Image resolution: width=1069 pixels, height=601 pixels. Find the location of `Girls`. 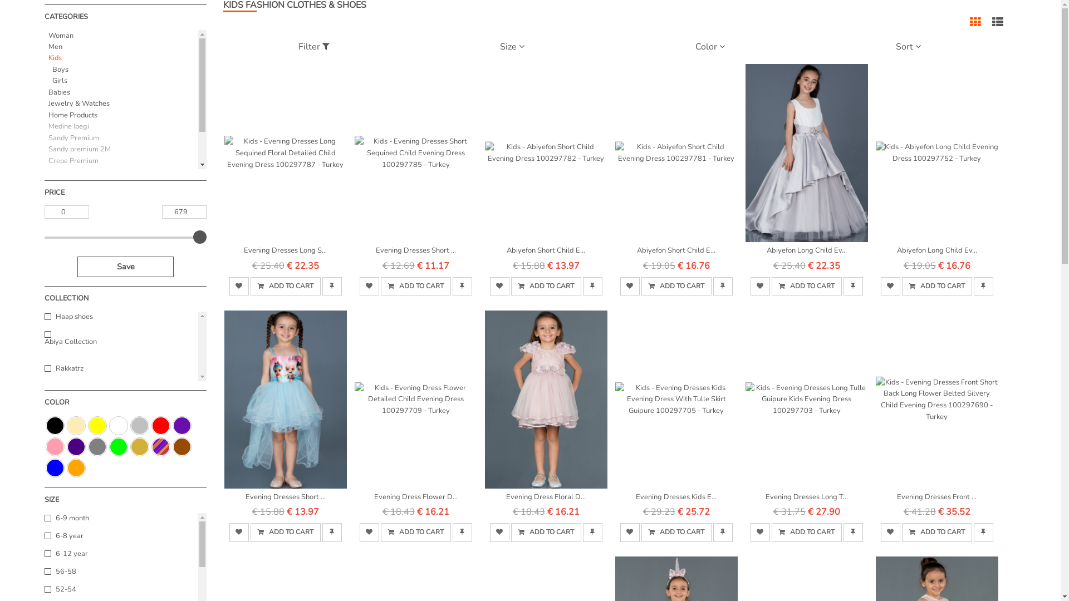

Girls is located at coordinates (125, 81).